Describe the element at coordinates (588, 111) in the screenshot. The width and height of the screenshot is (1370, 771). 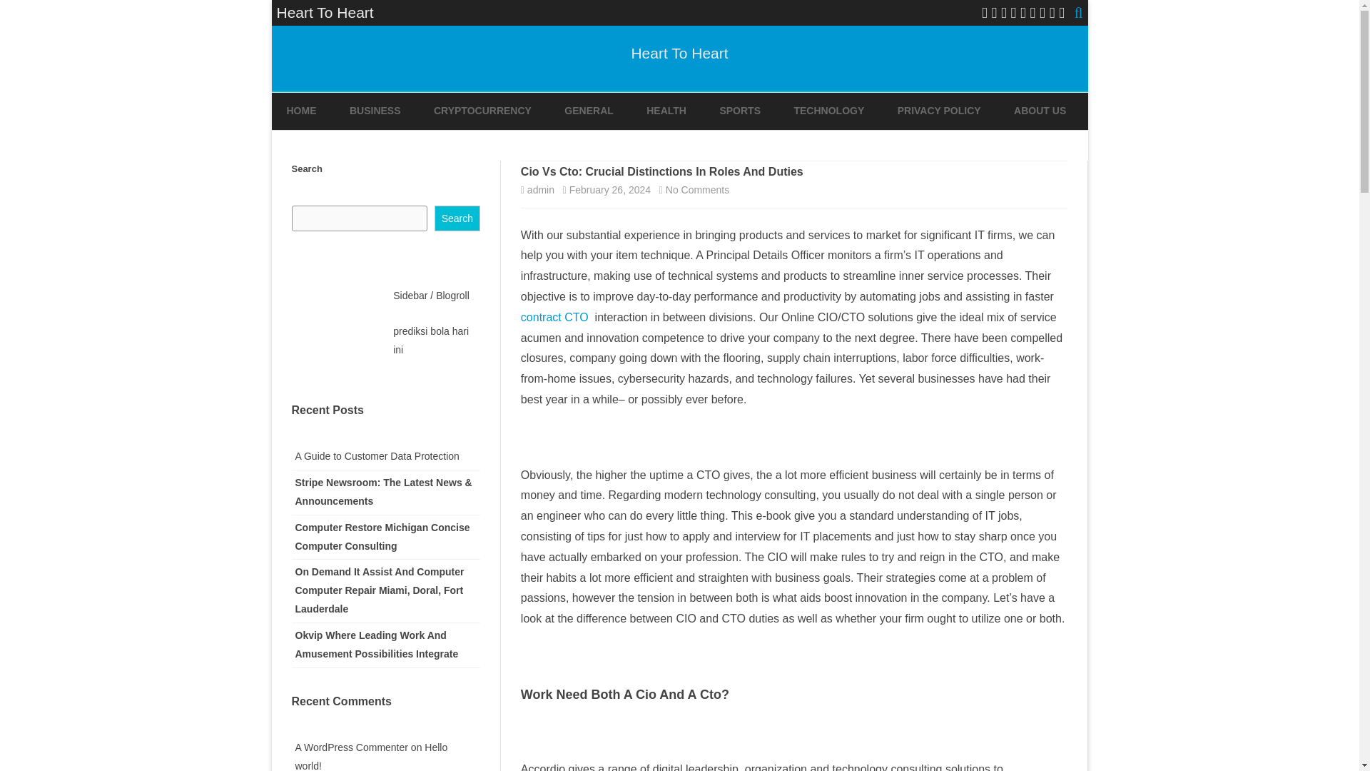
I see `GENERAL` at that location.